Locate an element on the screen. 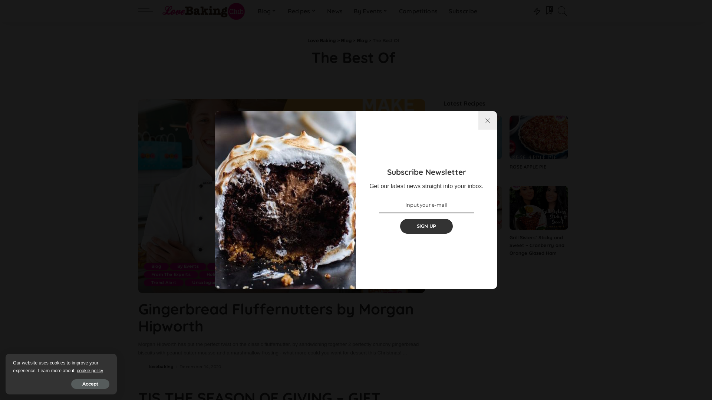 The width and height of the screenshot is (712, 400). By Events is located at coordinates (188, 267).